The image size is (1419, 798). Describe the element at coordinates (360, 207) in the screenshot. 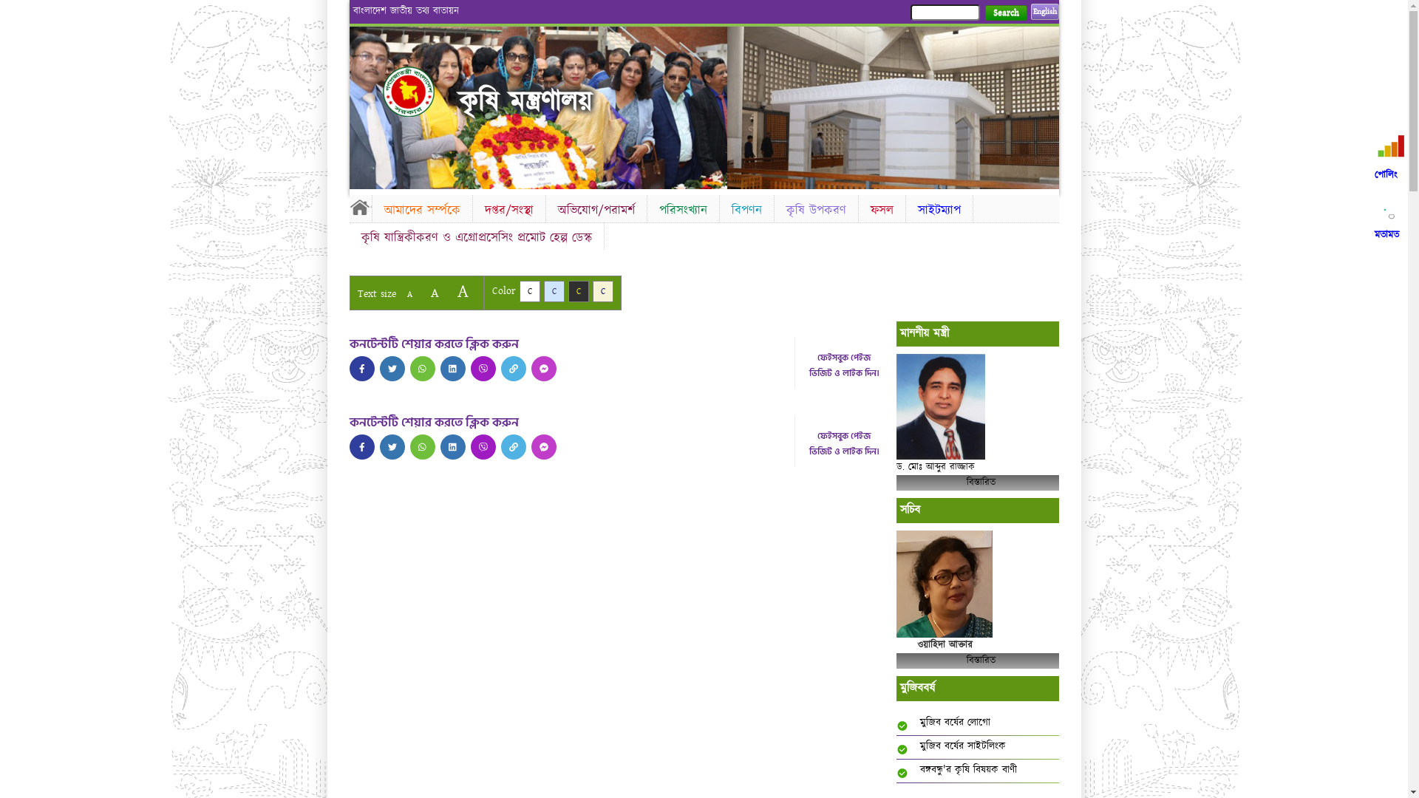

I see `Home` at that location.